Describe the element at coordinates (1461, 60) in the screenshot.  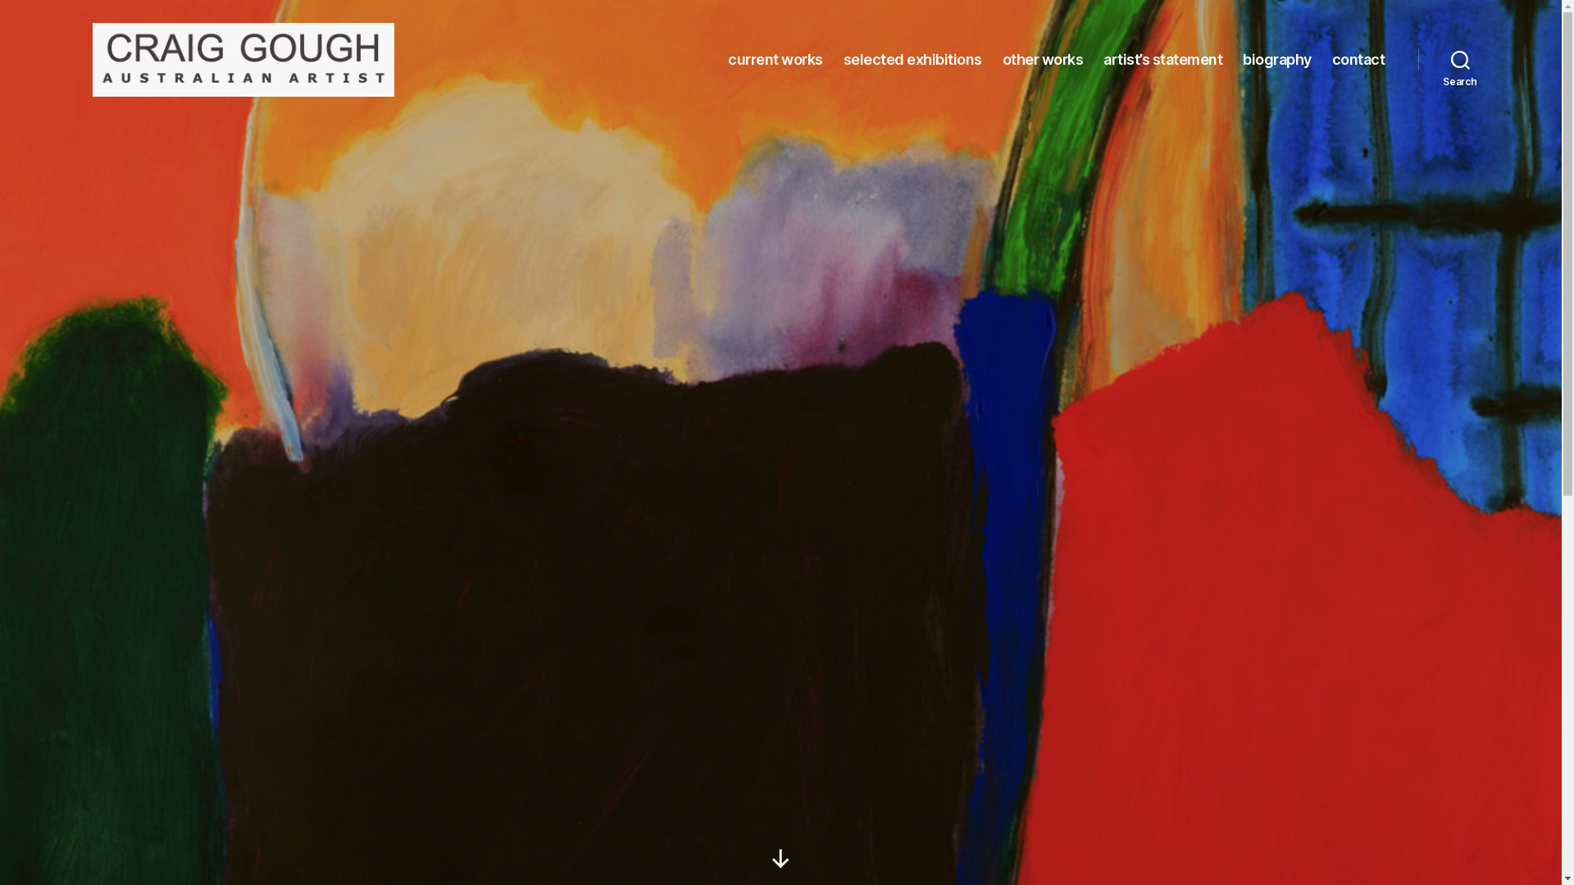
I see `Search` at that location.